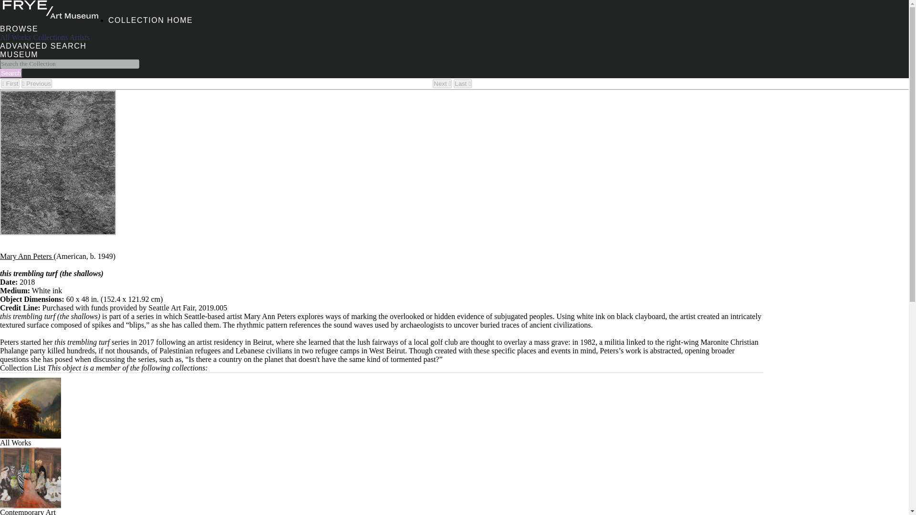  What do you see at coordinates (19, 54) in the screenshot?
I see `MUSEUM` at bounding box center [19, 54].